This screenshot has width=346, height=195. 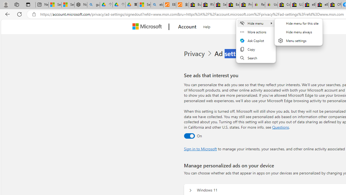 I want to click on Register: Create a personal eBay account, so click(x=259, y=5).